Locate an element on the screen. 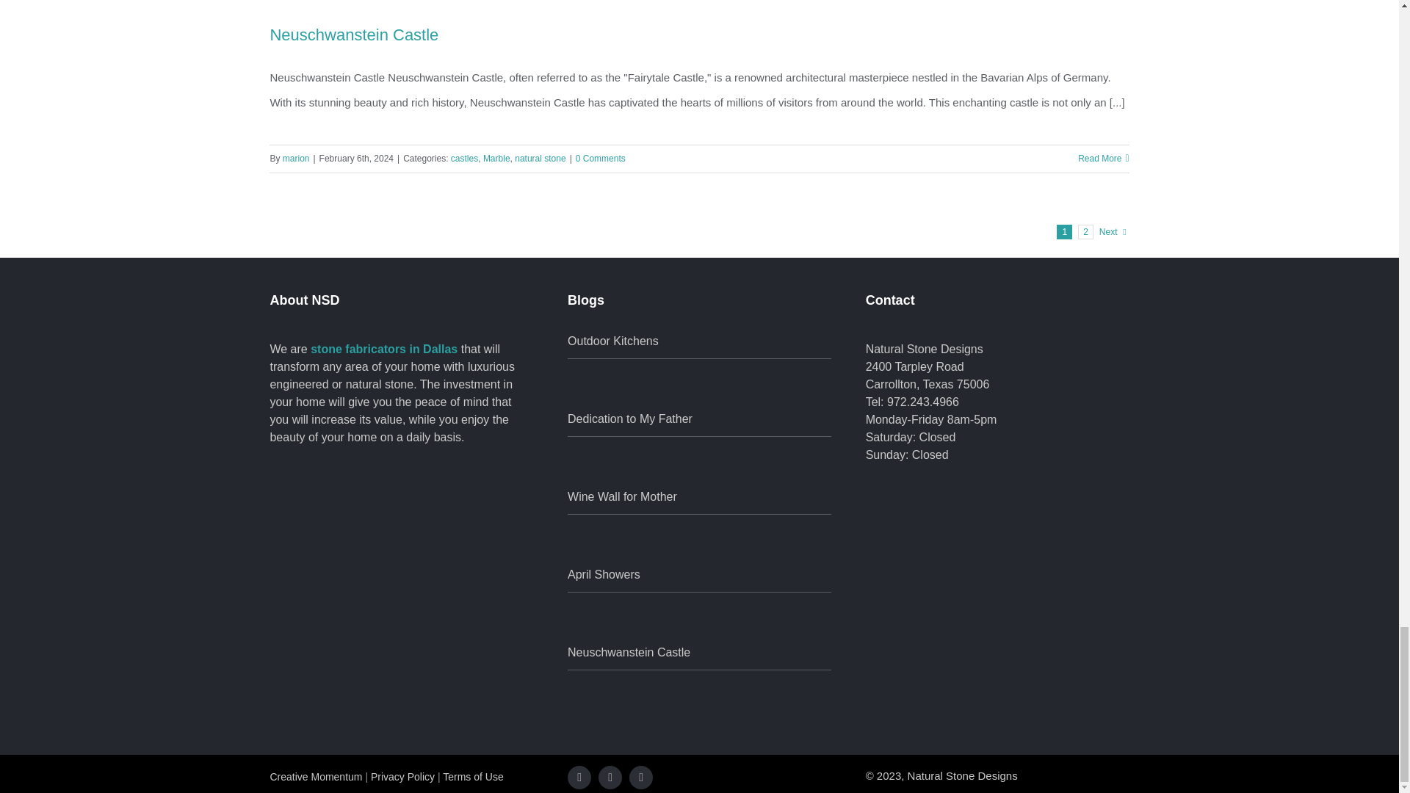 This screenshot has width=1410, height=793. Posts by marion is located at coordinates (297, 159).